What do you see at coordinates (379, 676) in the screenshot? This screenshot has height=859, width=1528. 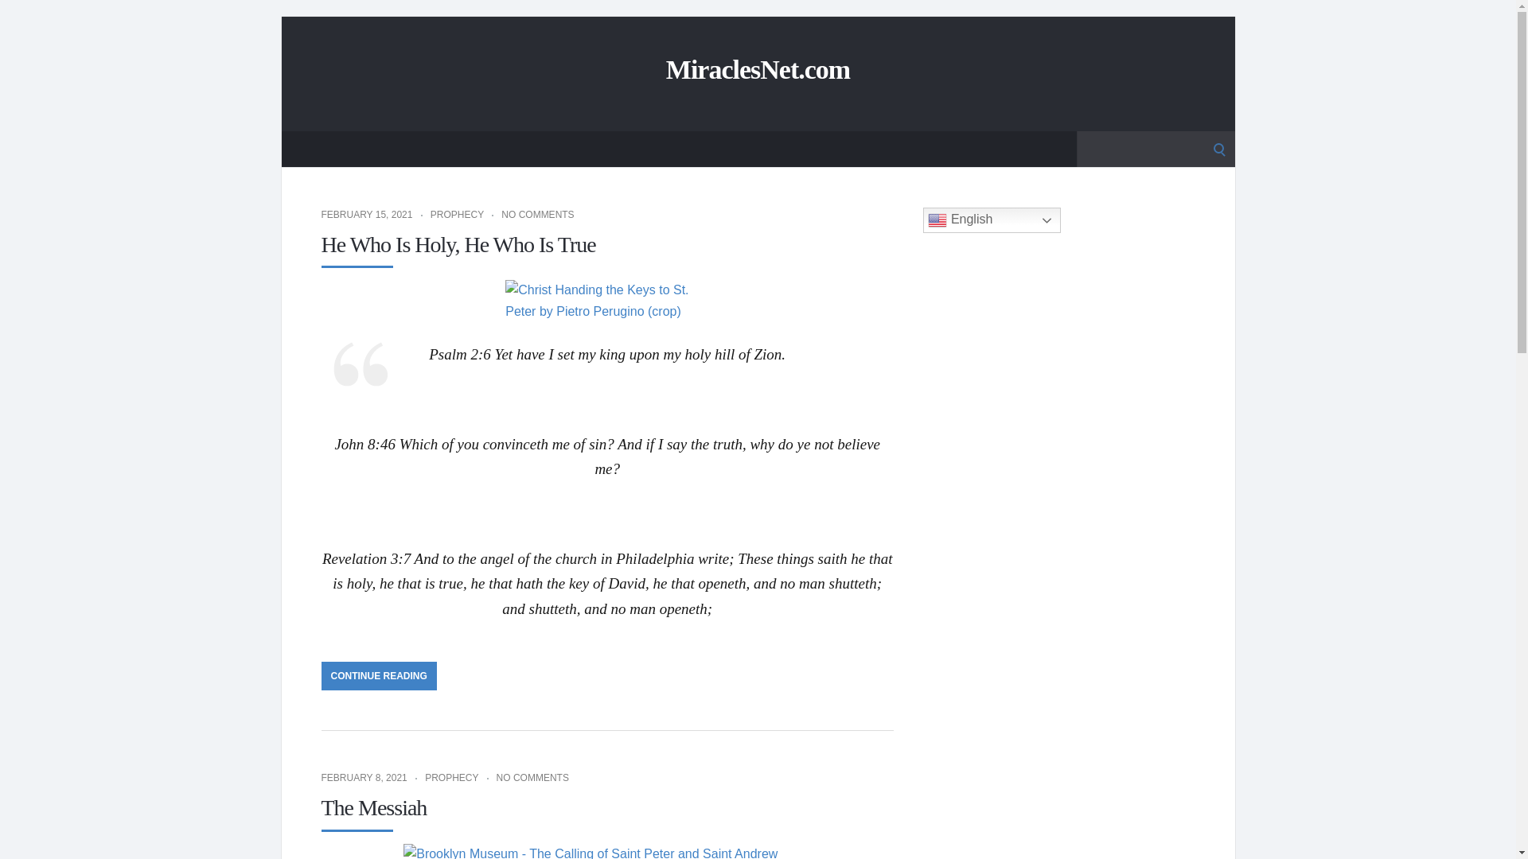 I see `CONTINUE READING` at bounding box center [379, 676].